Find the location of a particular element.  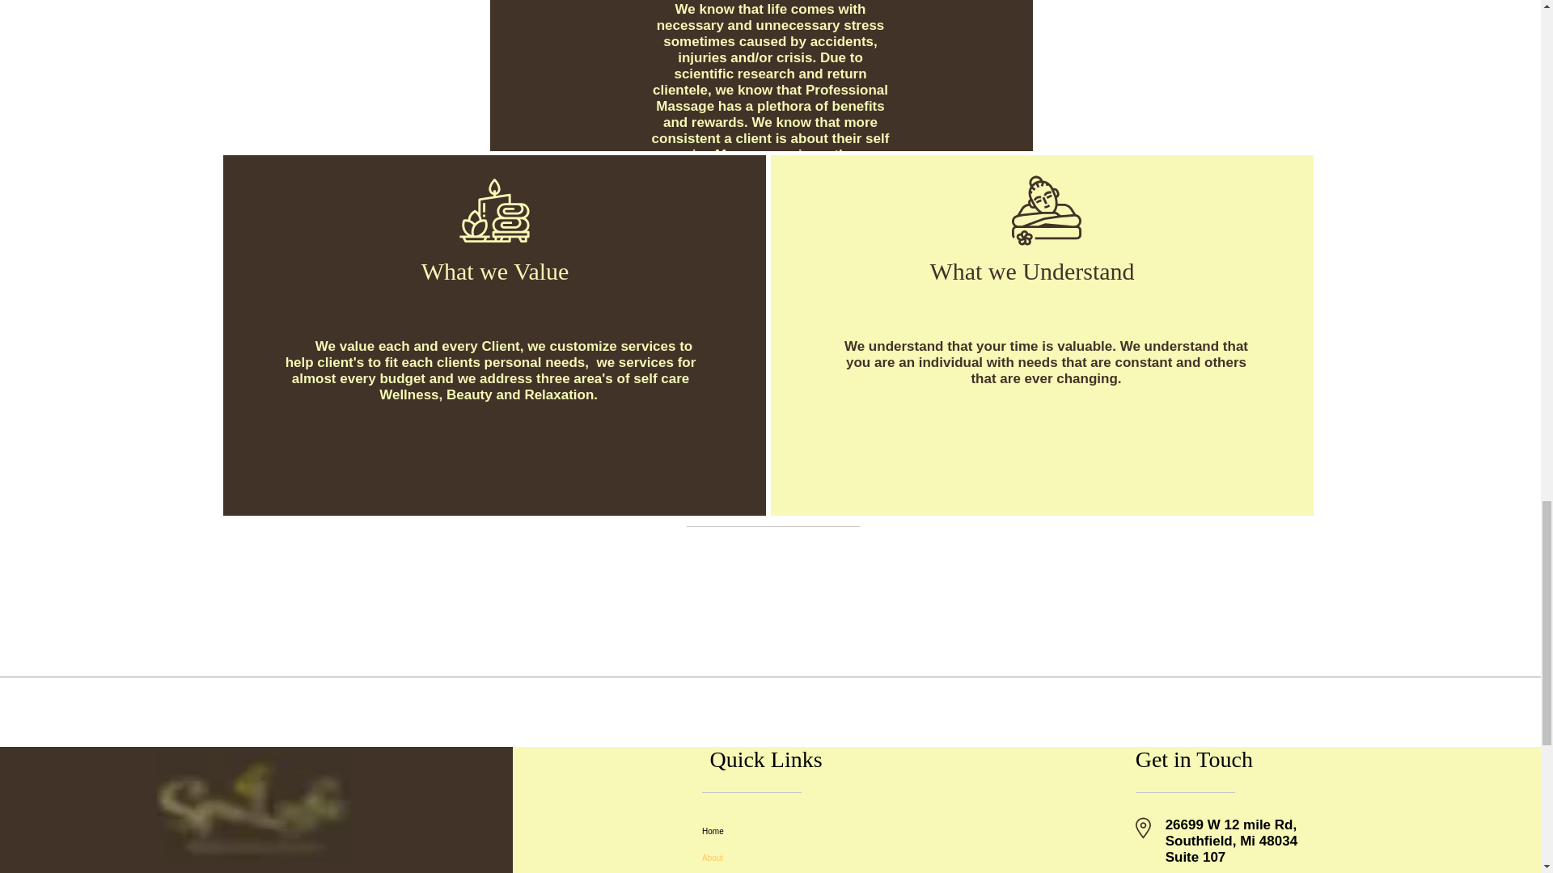

Home is located at coordinates (798, 831).